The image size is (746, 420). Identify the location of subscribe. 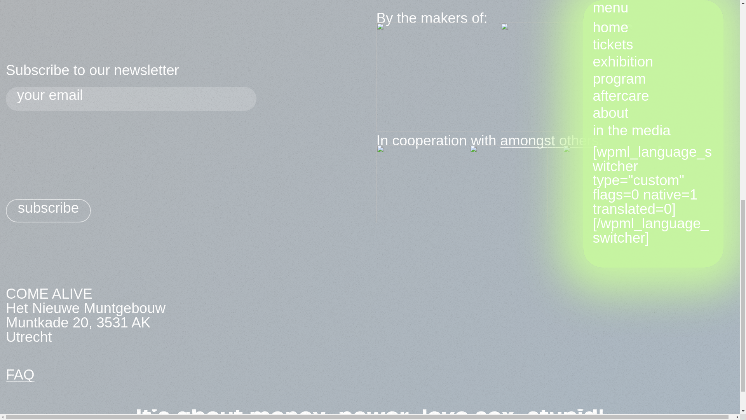
(48, 210).